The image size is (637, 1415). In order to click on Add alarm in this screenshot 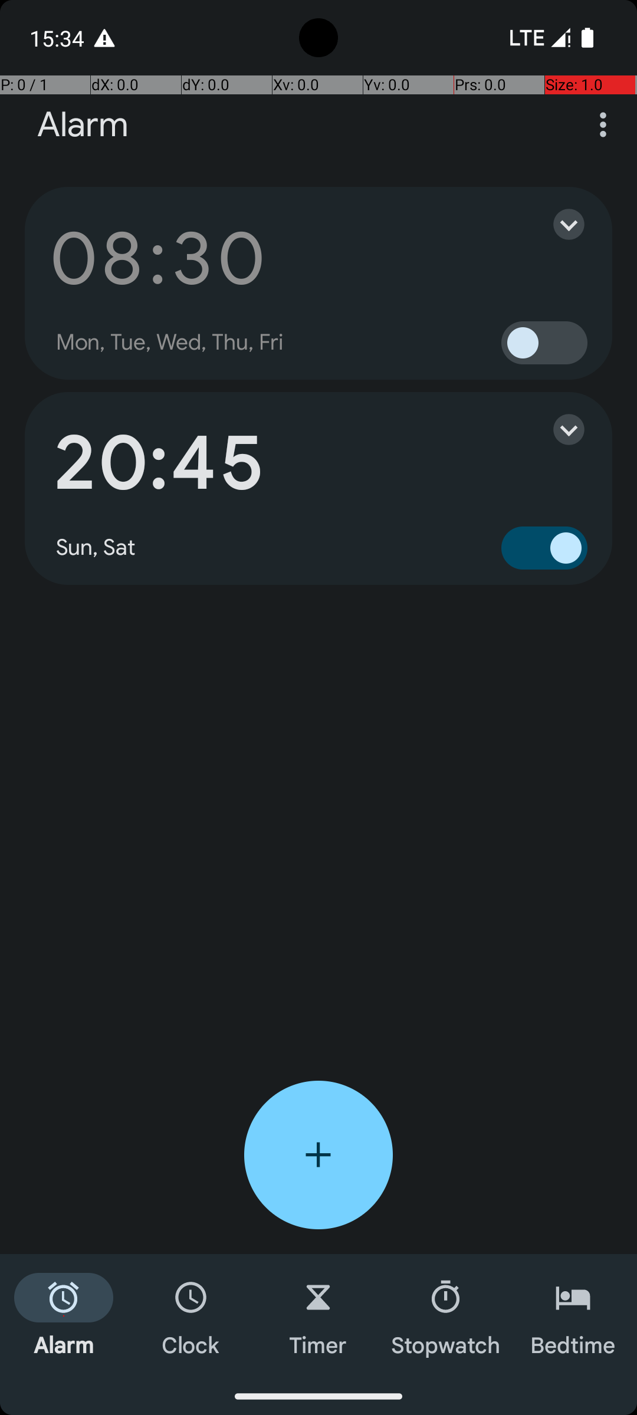, I will do `click(318, 1155)`.